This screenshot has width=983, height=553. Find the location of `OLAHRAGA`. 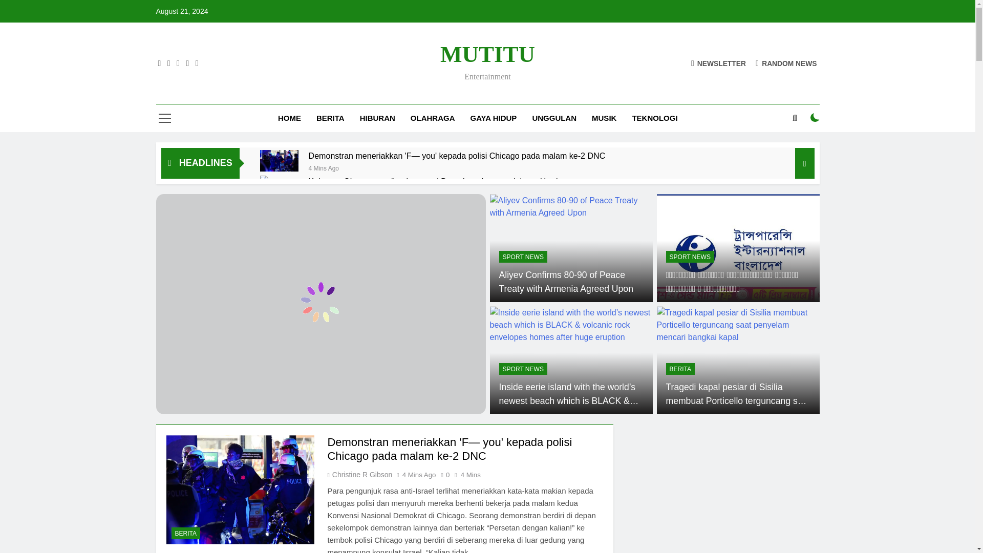

OLAHRAGA is located at coordinates (433, 118).